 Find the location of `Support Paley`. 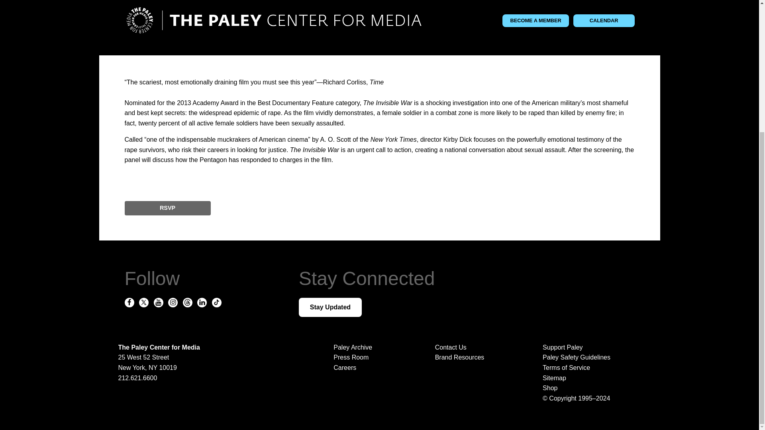

Support Paley is located at coordinates (588, 347).